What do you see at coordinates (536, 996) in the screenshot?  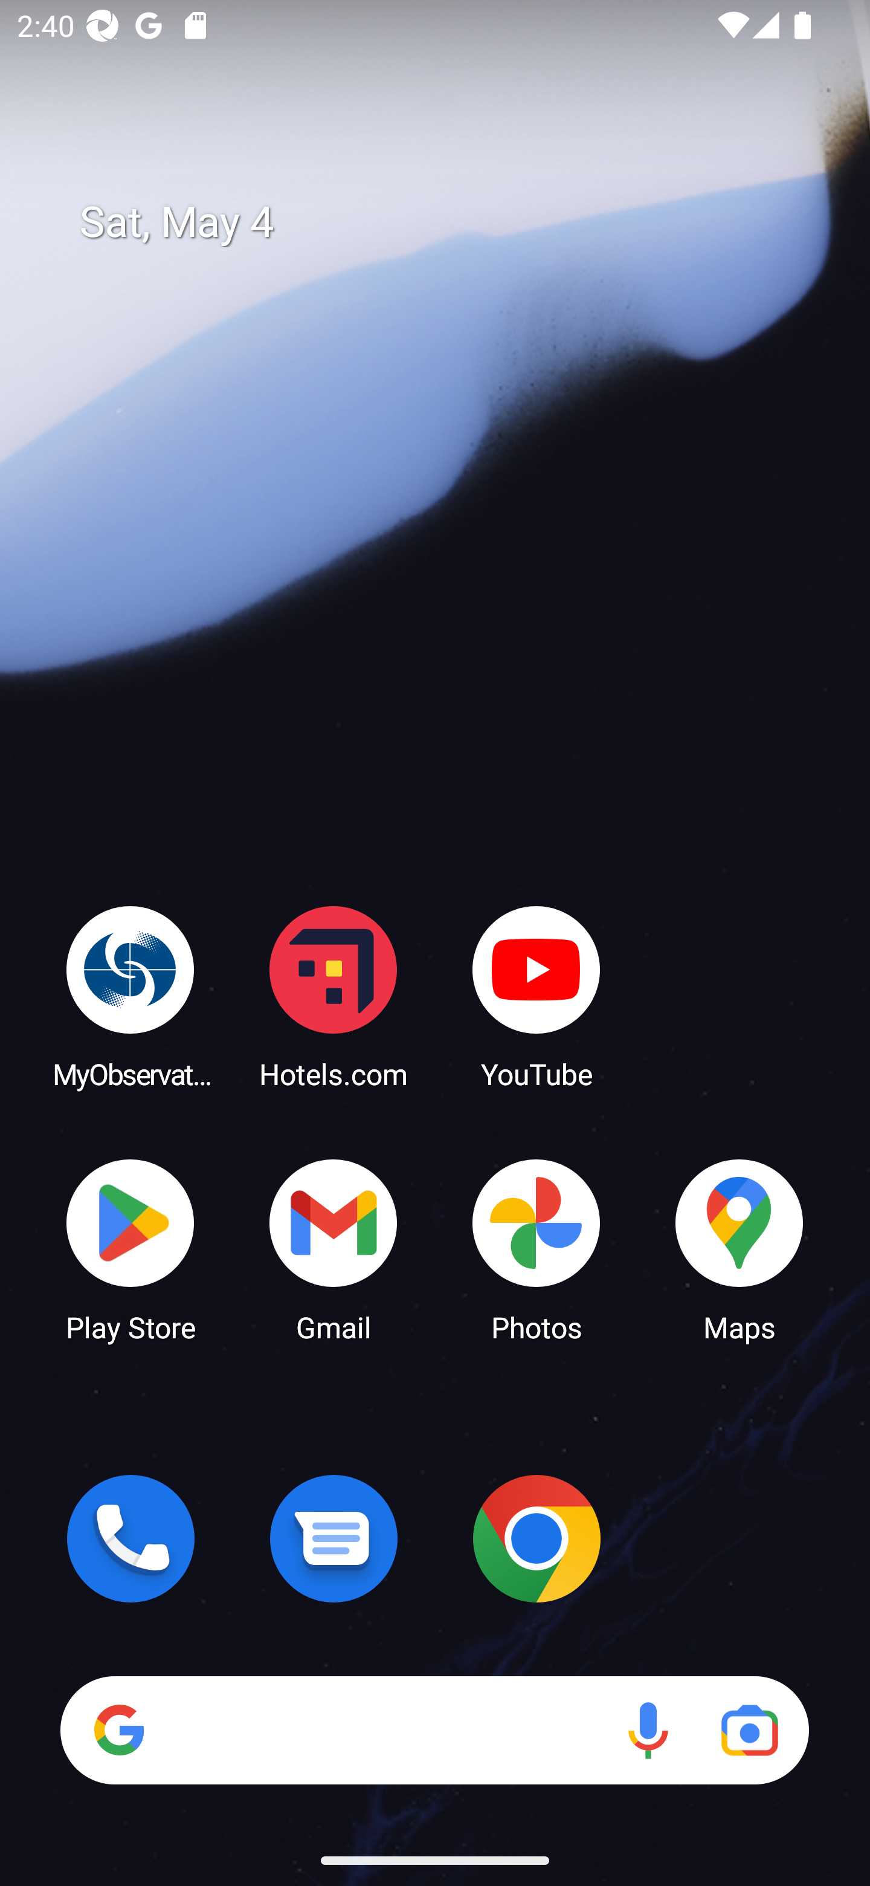 I see `YouTube` at bounding box center [536, 996].